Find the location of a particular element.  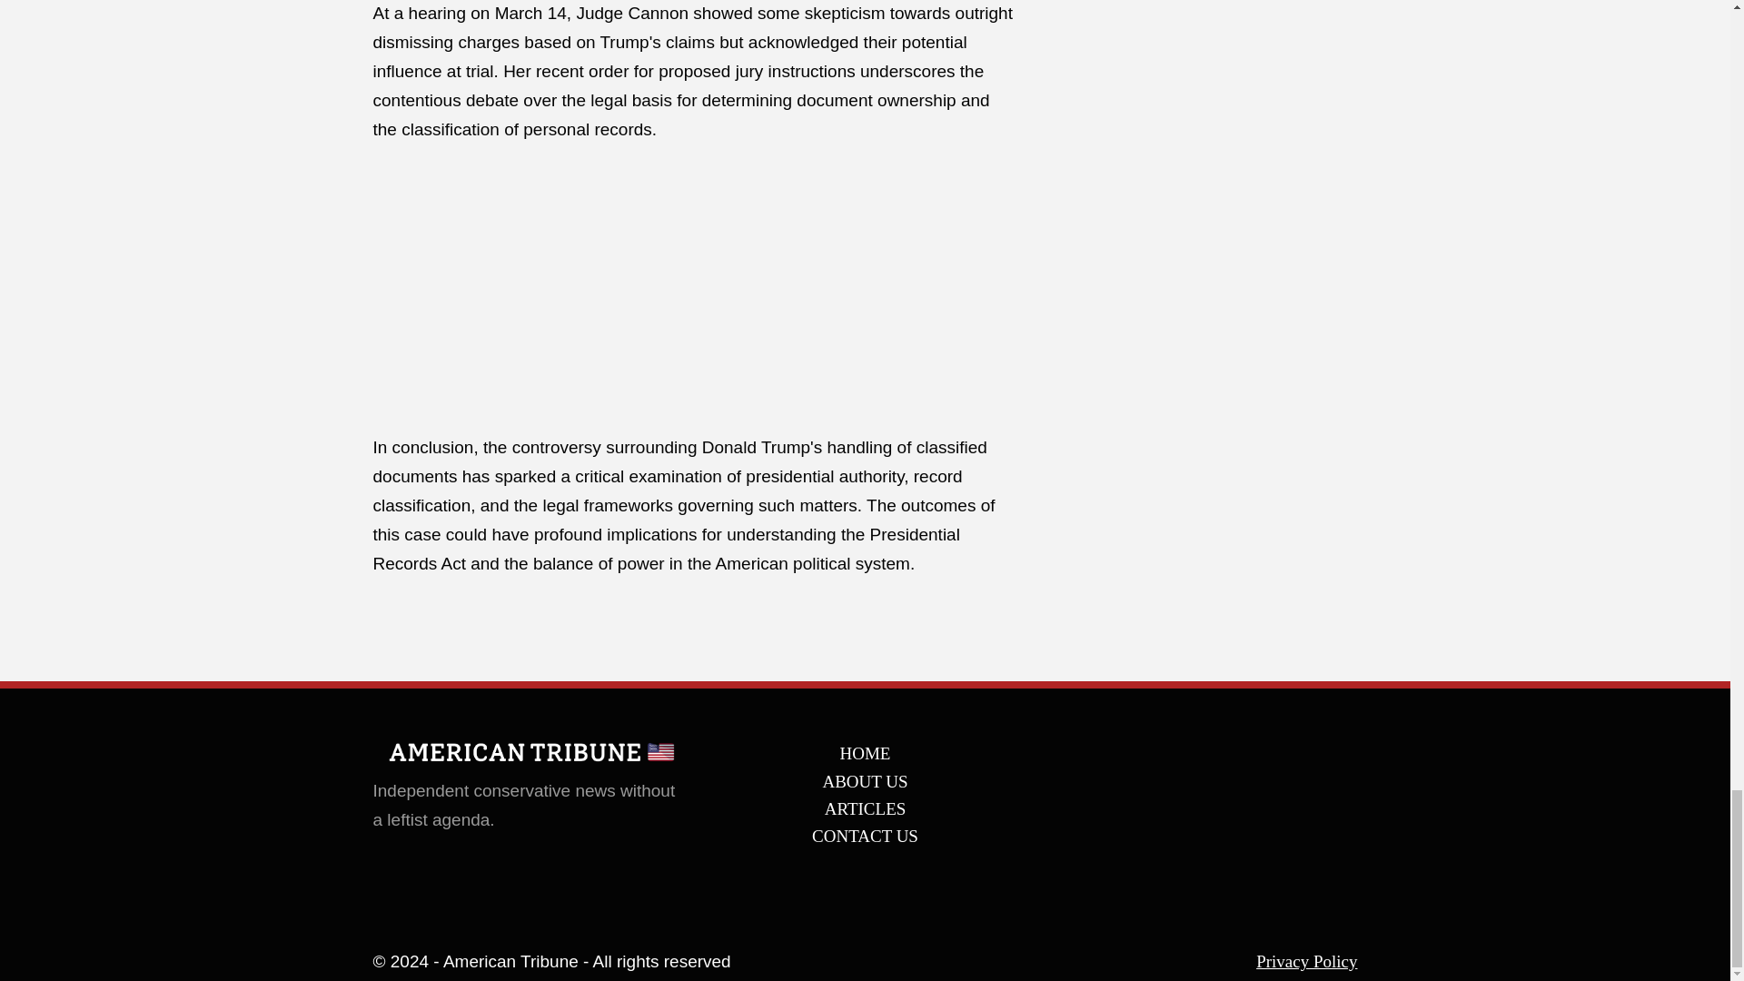

Privacy Policy is located at coordinates (1306, 962).